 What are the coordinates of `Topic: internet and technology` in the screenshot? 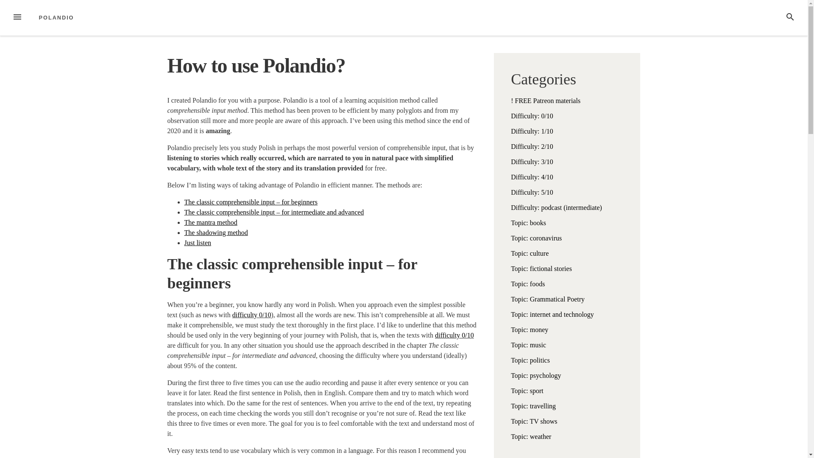 It's located at (552, 314).